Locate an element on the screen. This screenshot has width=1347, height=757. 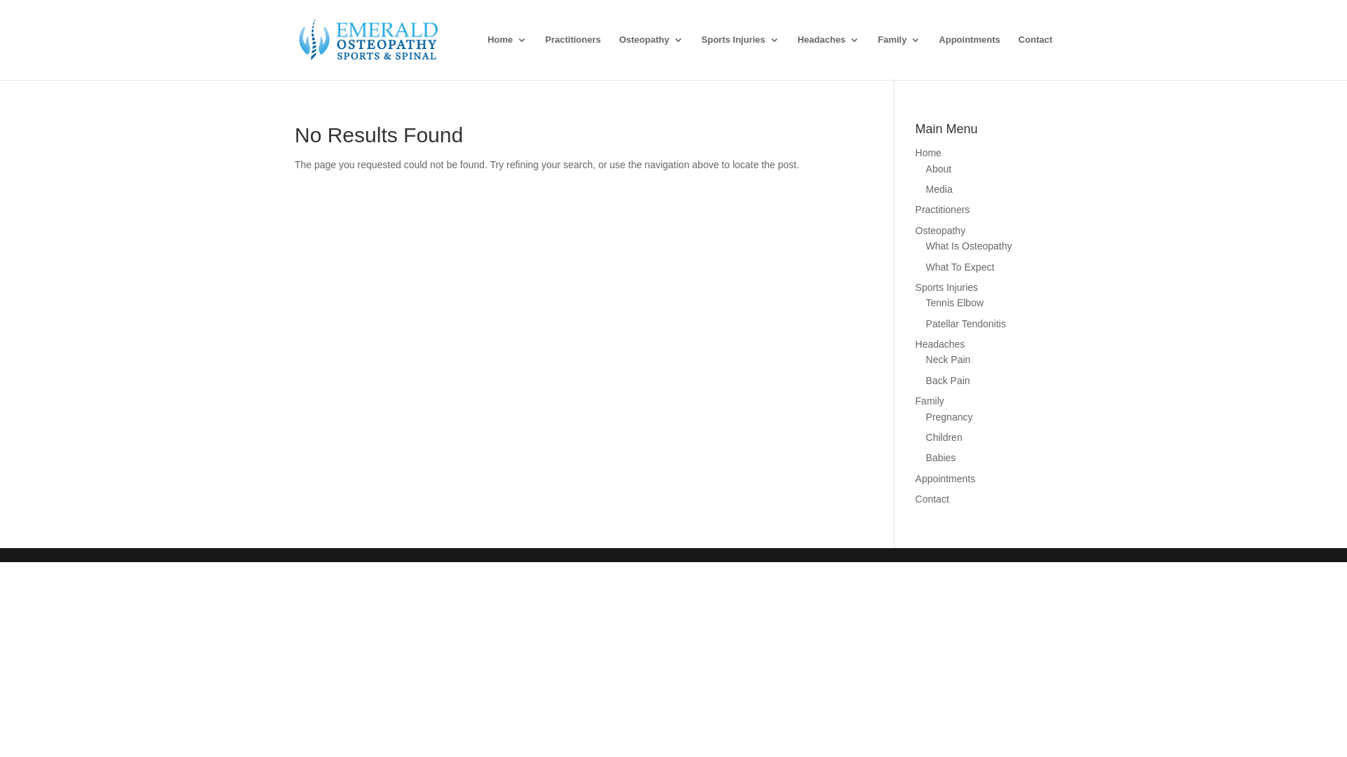
About is located at coordinates (939, 169).